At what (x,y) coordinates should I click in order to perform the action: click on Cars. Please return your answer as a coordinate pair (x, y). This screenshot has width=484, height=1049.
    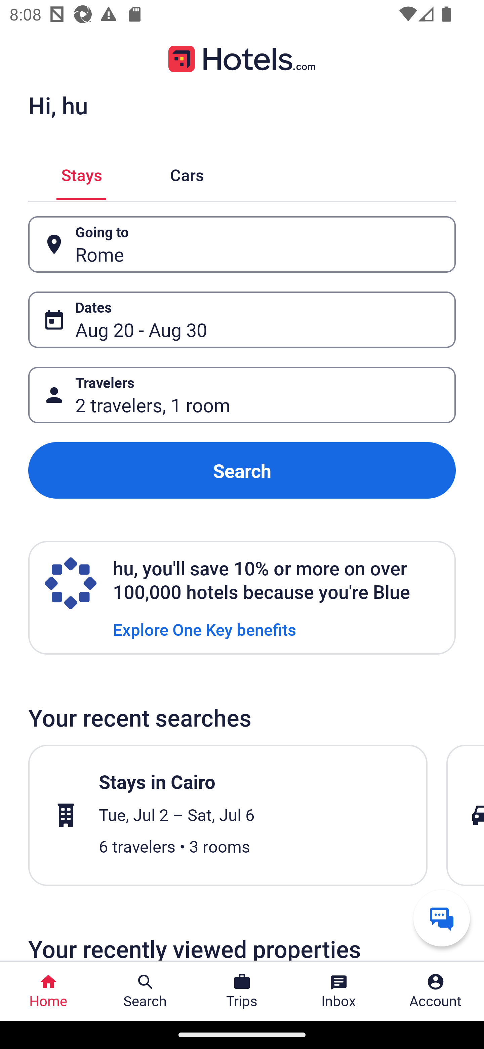
    Looking at the image, I should click on (187, 173).